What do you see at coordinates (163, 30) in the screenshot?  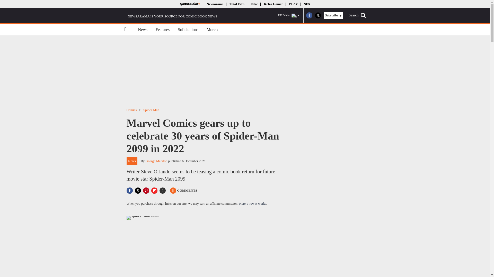 I see `Features` at bounding box center [163, 30].